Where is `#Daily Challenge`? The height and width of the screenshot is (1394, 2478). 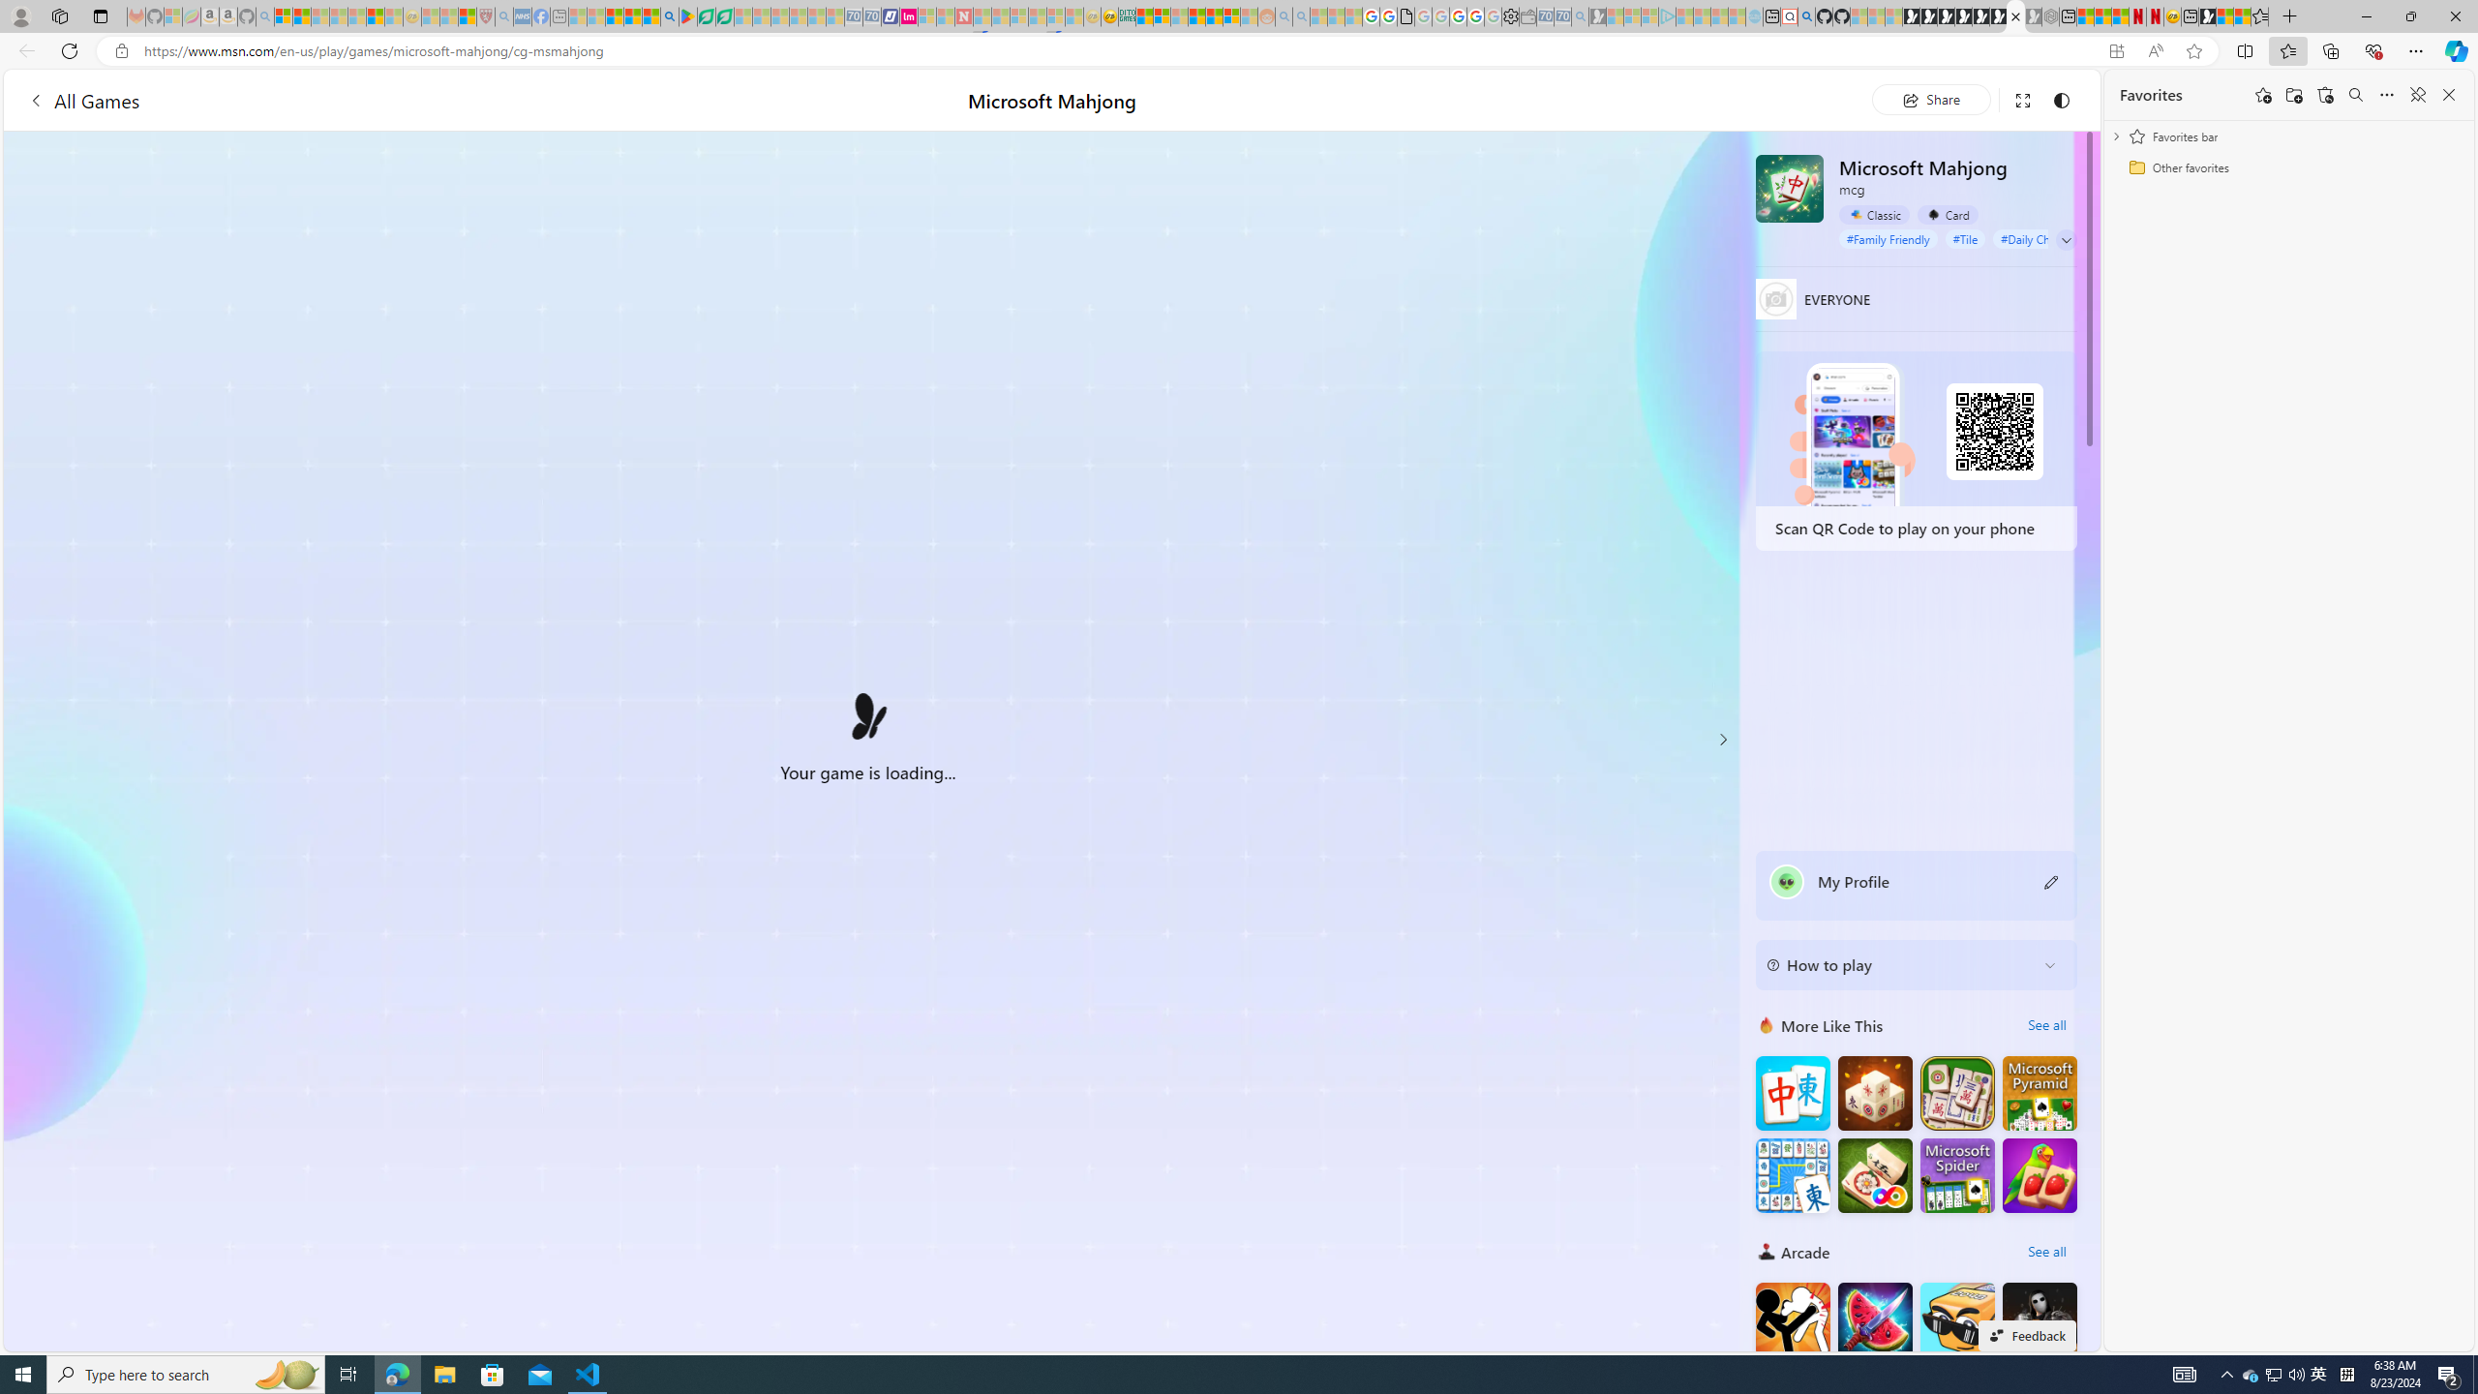 #Daily Challenge is located at coordinates (2044, 238).